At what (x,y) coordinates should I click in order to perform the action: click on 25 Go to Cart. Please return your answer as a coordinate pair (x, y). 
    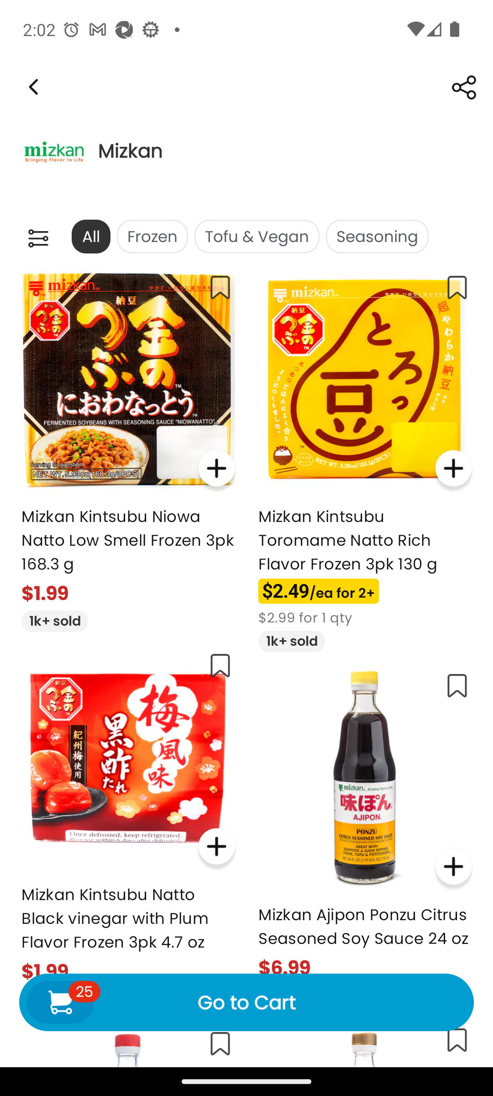
    Looking at the image, I should click on (246, 1002).